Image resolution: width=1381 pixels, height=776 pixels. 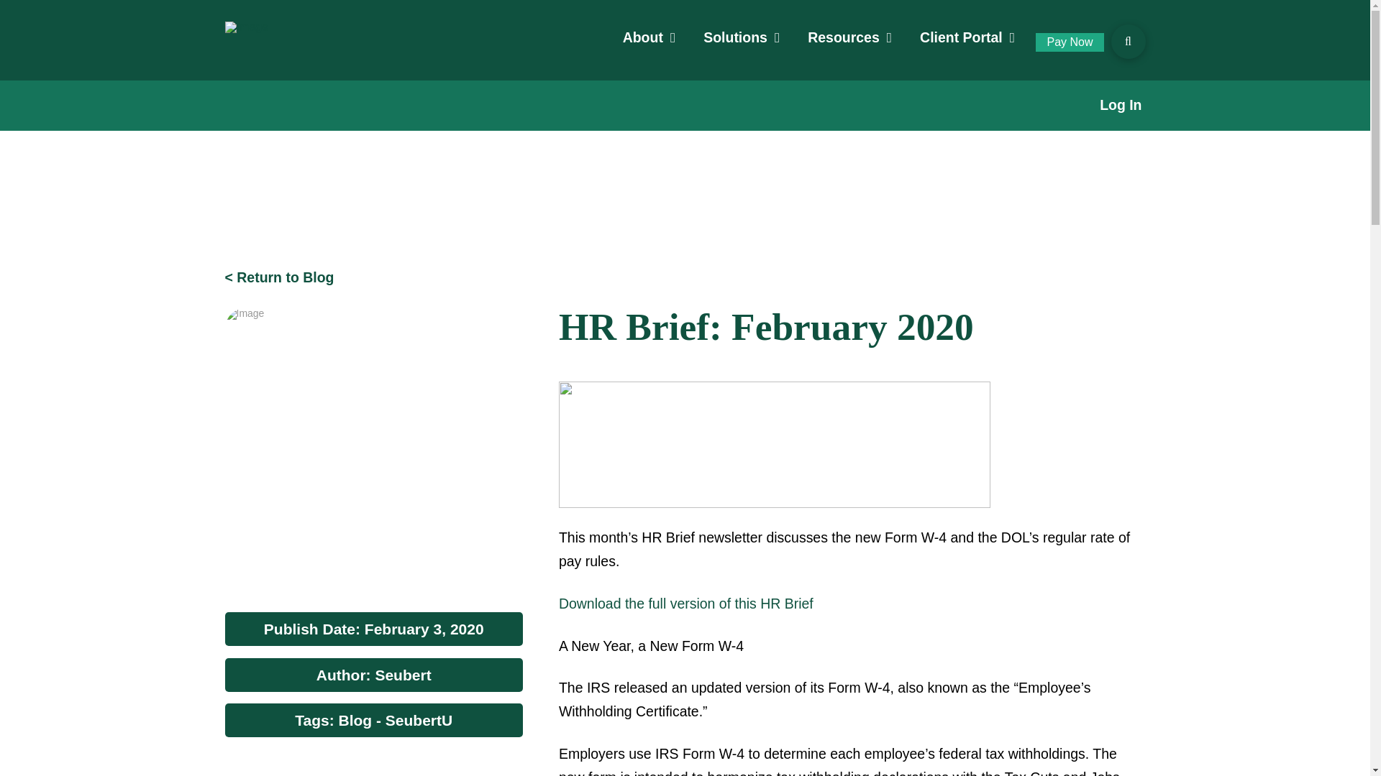 What do you see at coordinates (1121, 105) in the screenshot?
I see `Log In` at bounding box center [1121, 105].